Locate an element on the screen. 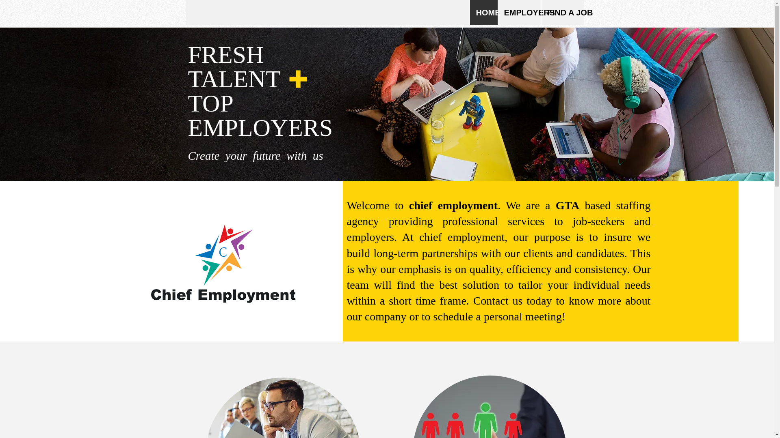  FIND A JOB is located at coordinates (562, 12).